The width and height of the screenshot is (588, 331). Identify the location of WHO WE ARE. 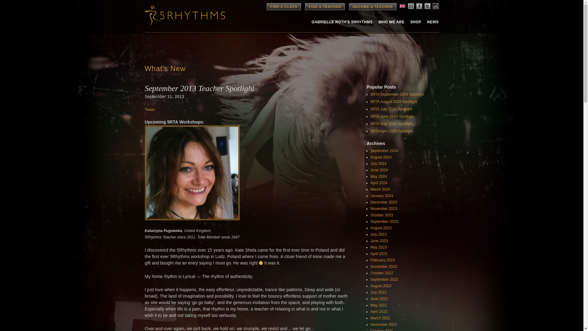
(391, 22).